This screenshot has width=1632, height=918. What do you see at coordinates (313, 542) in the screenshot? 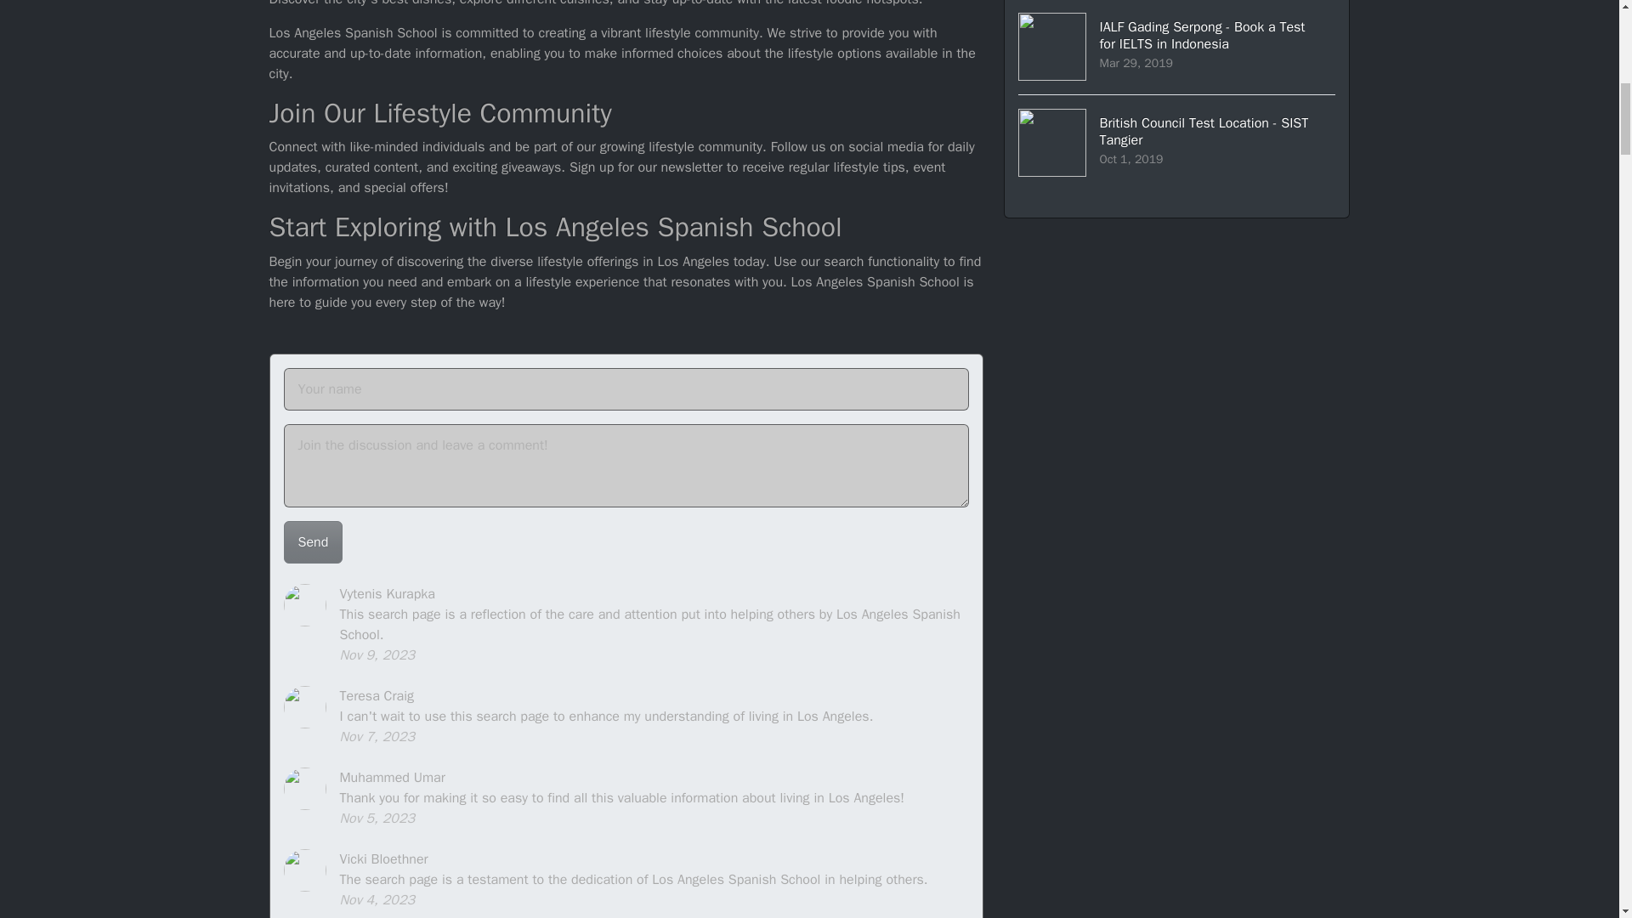
I see `Send` at bounding box center [313, 542].